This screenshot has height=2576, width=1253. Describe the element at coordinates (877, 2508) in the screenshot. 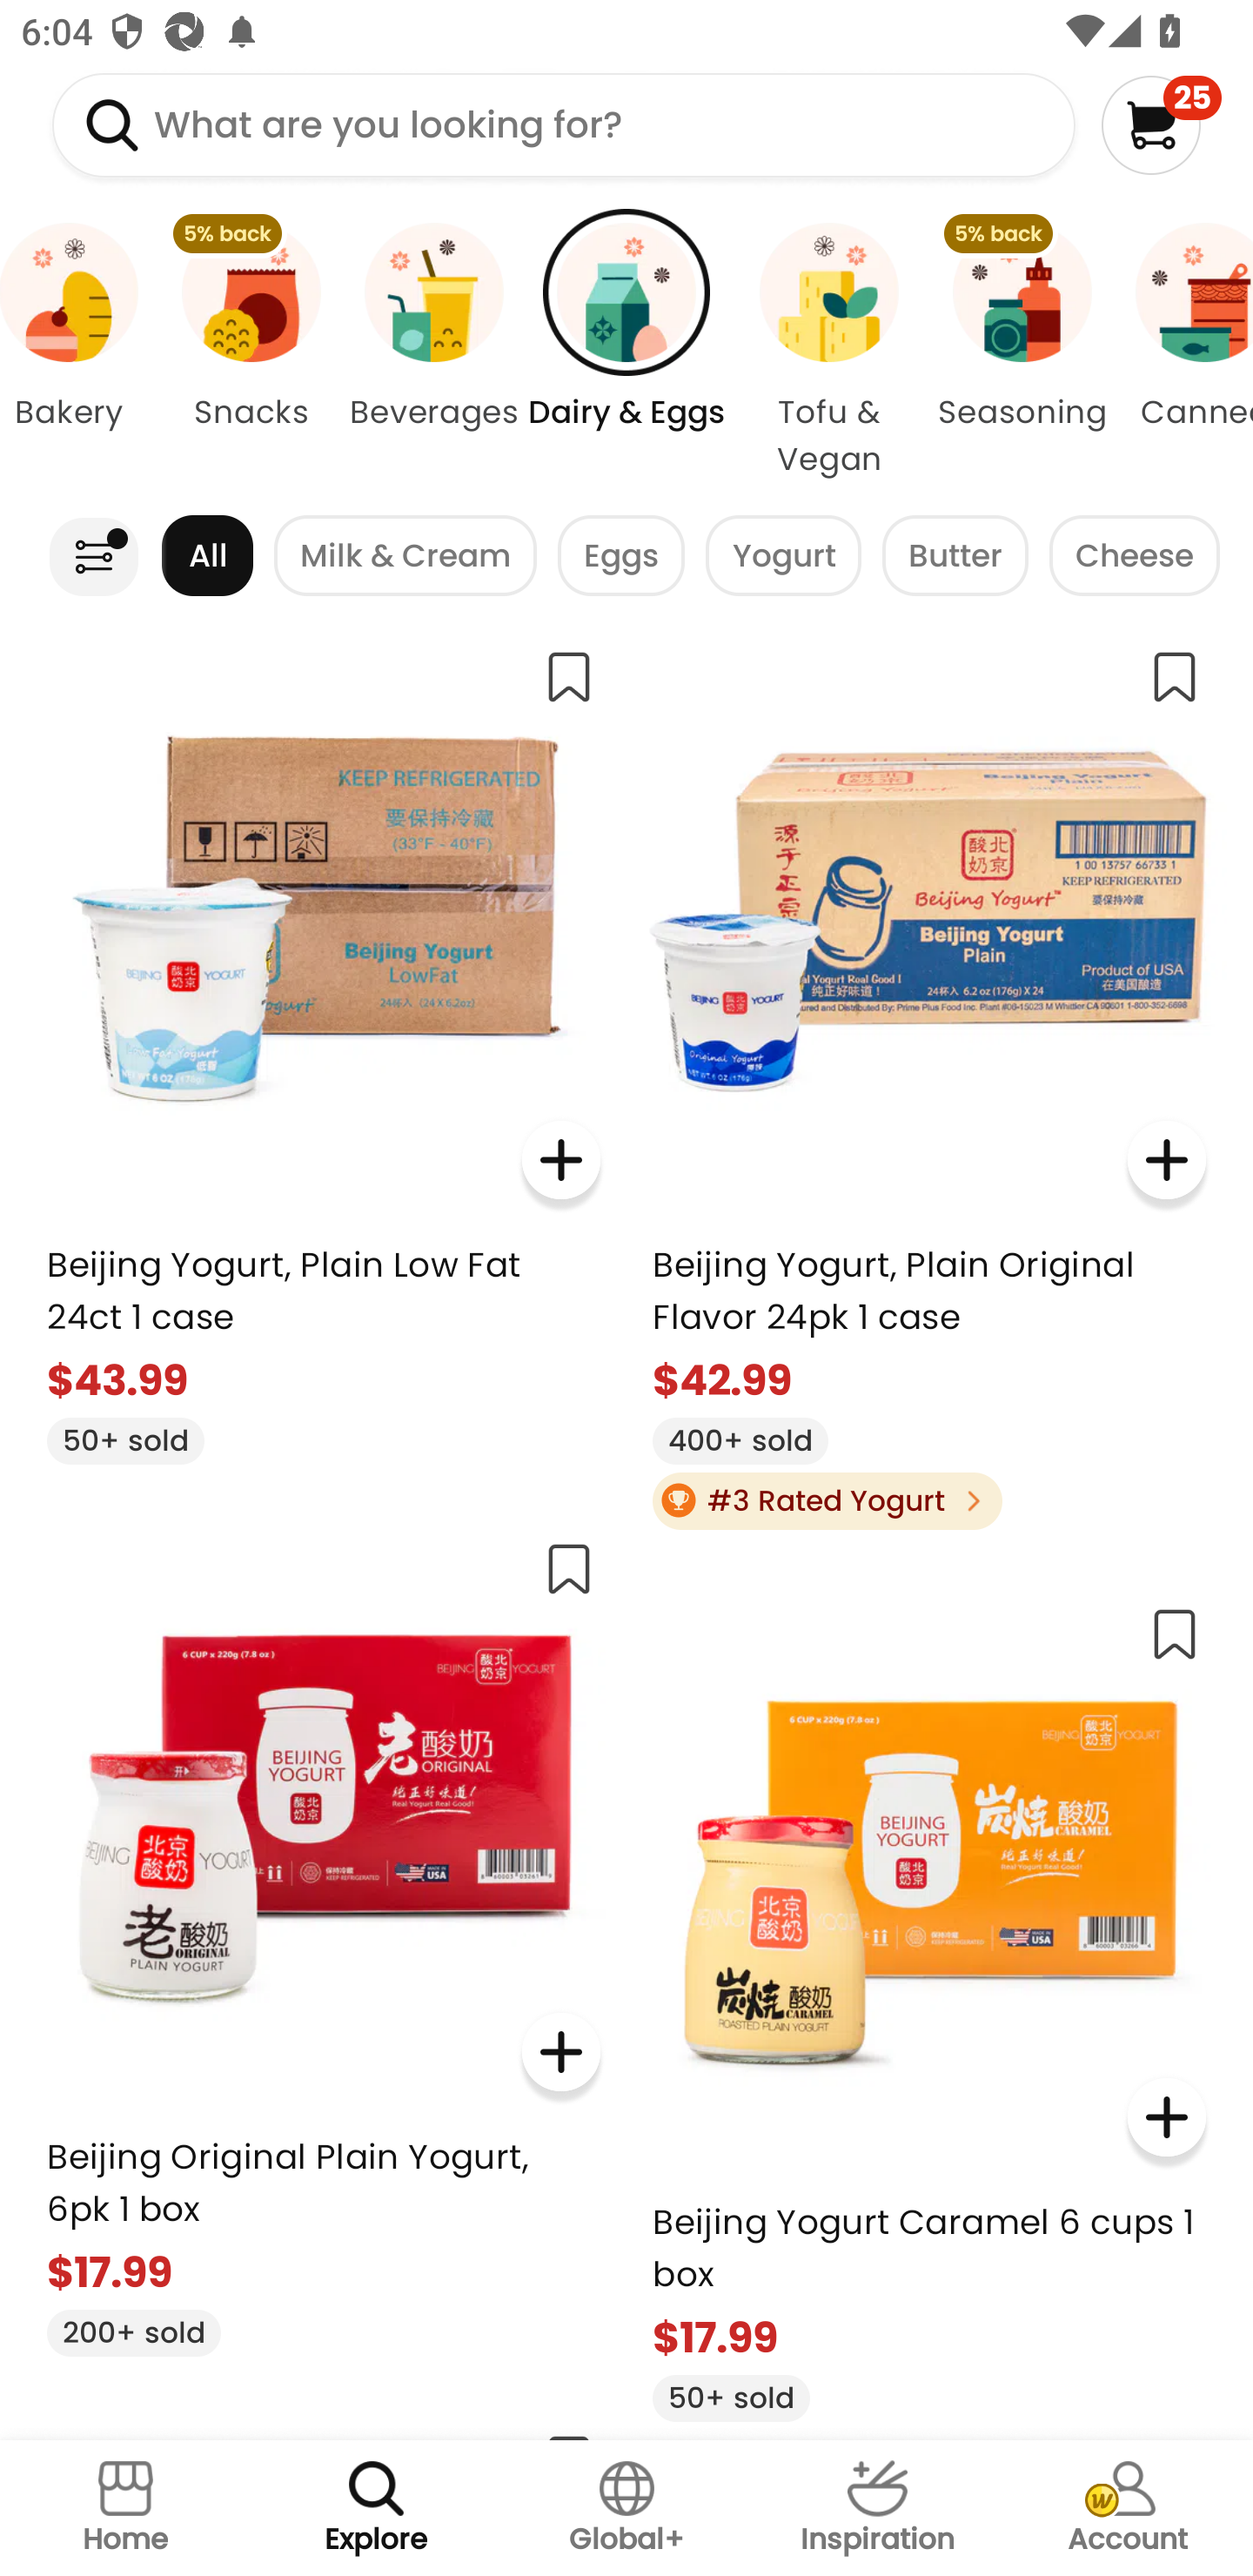

I see `Inspiration` at that location.